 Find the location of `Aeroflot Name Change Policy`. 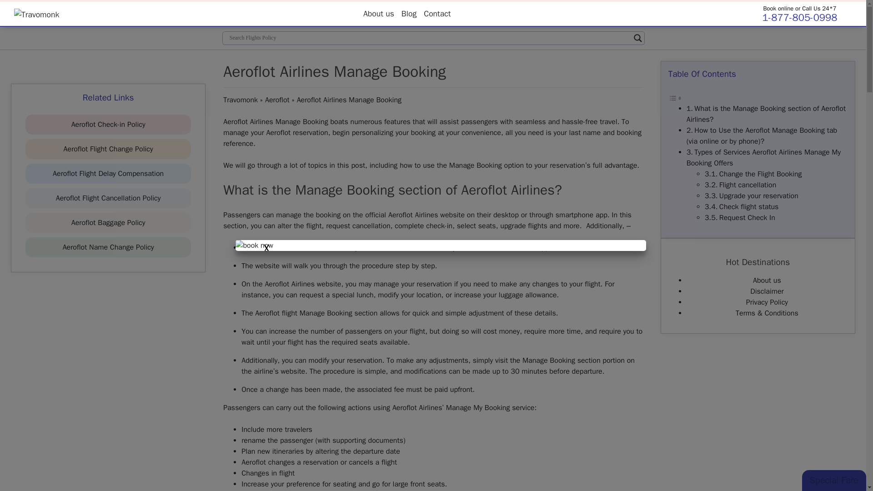

Aeroflot Name Change Policy is located at coordinates (108, 247).